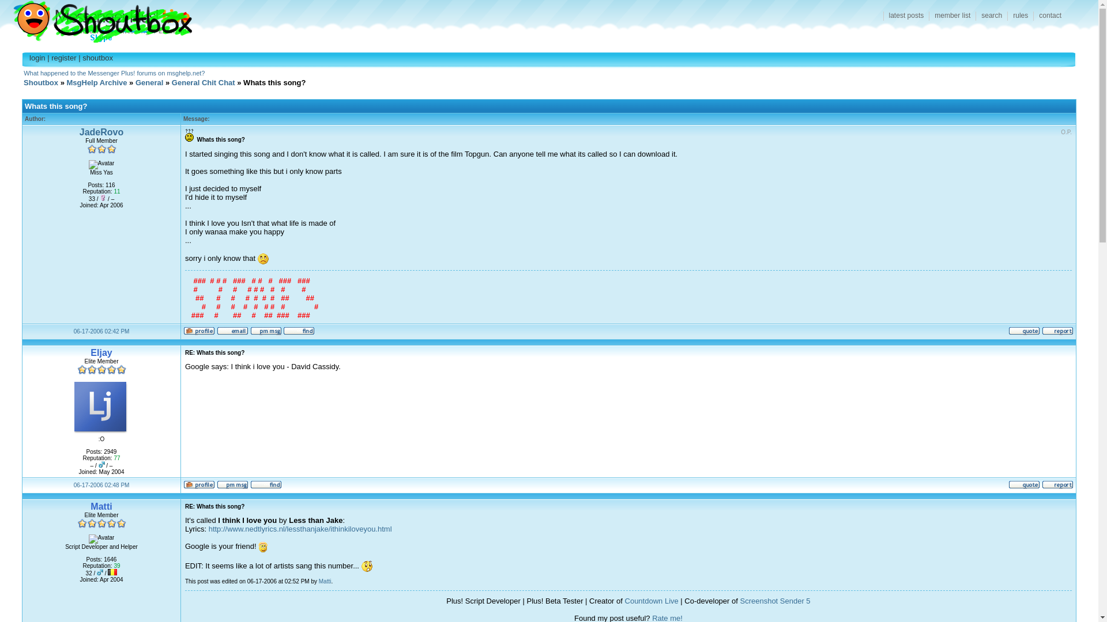 The height and width of the screenshot is (622, 1107). Describe the element at coordinates (101, 506) in the screenshot. I see `Matti` at that location.